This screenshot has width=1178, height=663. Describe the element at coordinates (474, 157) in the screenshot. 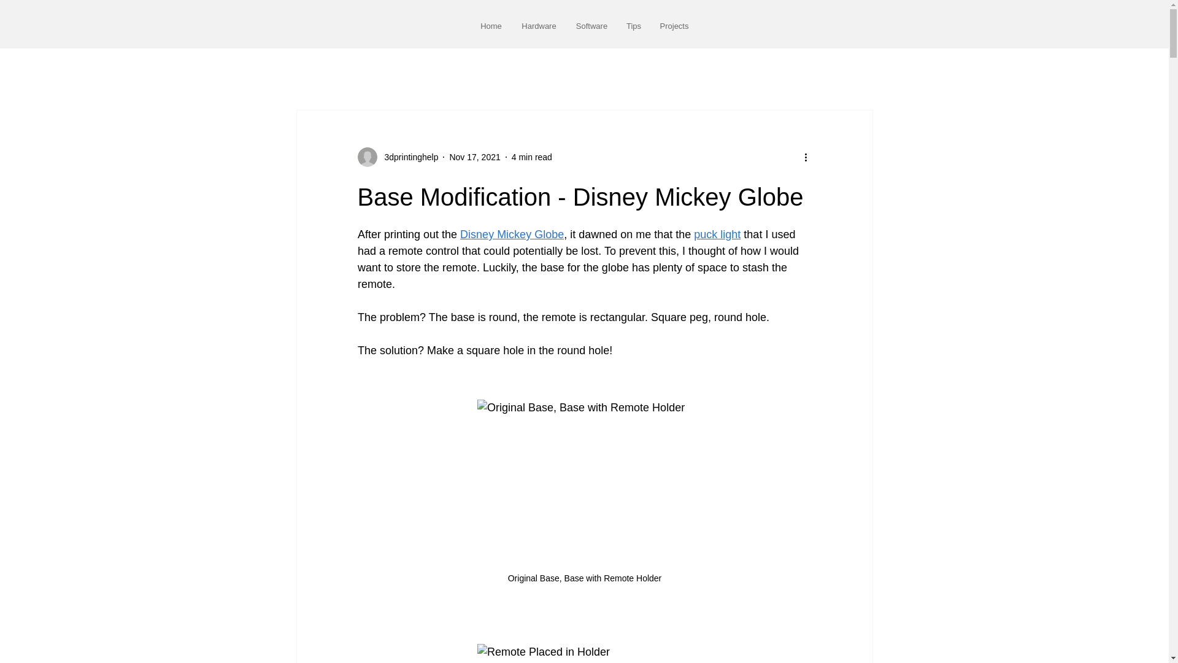

I see `Nov 17, 2021` at that location.